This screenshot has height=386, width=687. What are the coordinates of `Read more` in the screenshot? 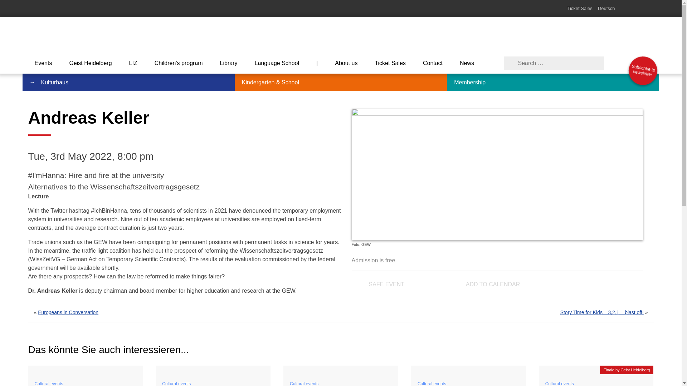 It's located at (213, 370).